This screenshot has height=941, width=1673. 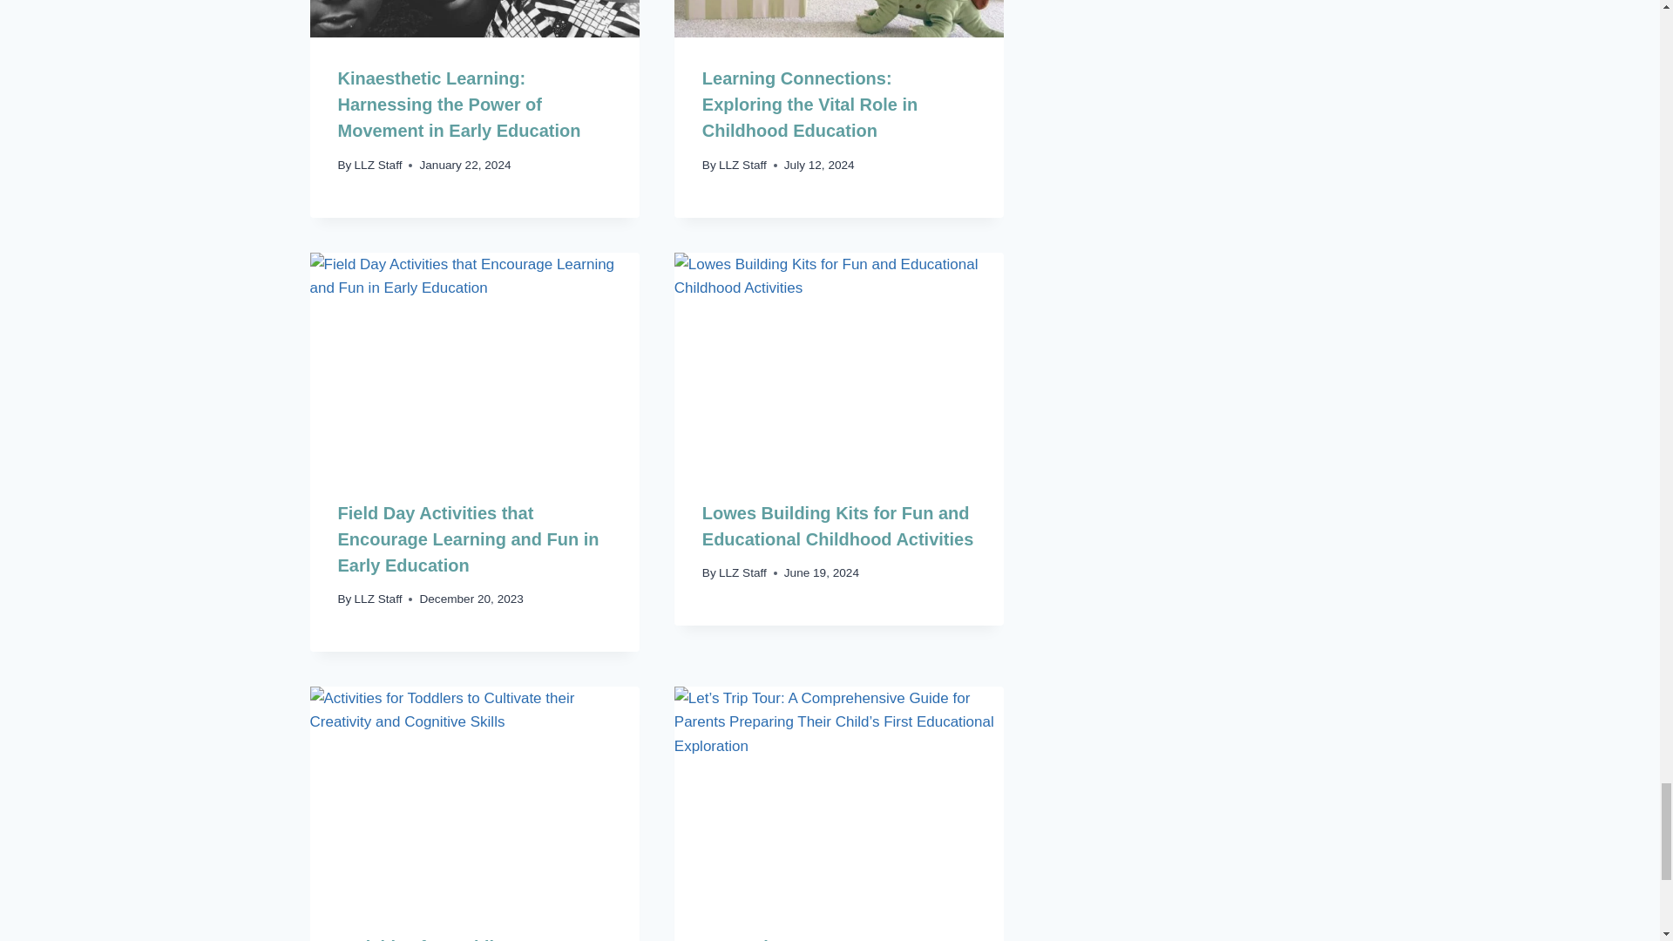 I want to click on LLZ Staff, so click(x=378, y=599).